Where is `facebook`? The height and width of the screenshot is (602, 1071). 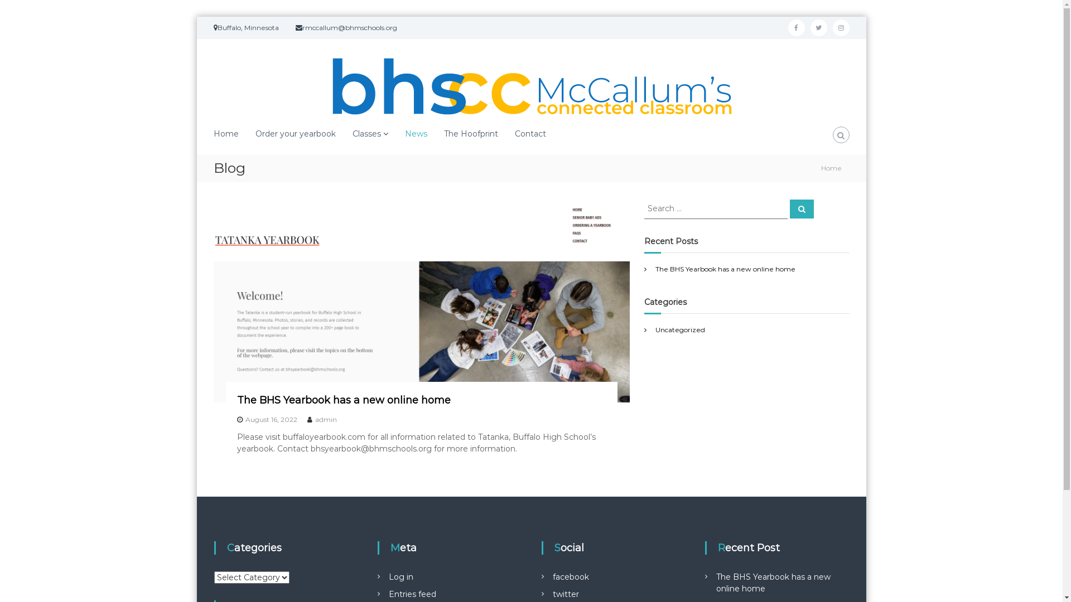 facebook is located at coordinates (796, 28).